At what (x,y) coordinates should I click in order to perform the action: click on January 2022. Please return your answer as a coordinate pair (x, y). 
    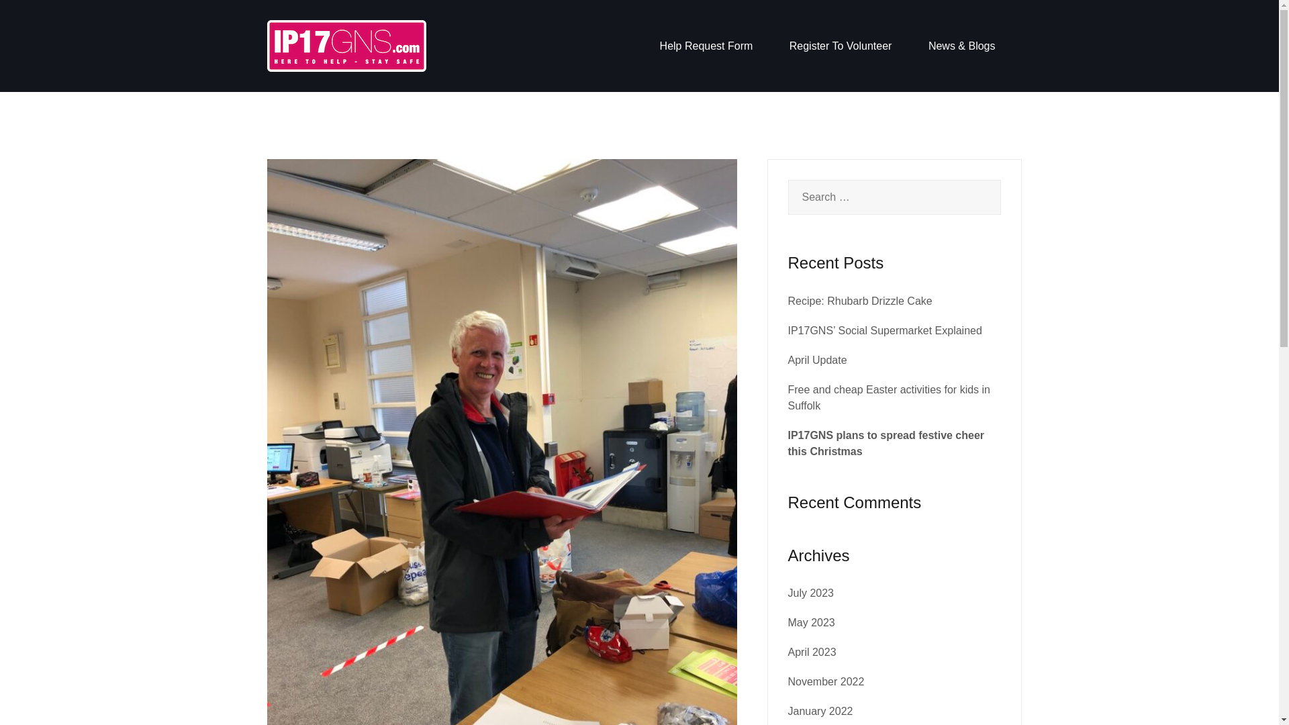
    Looking at the image, I should click on (820, 711).